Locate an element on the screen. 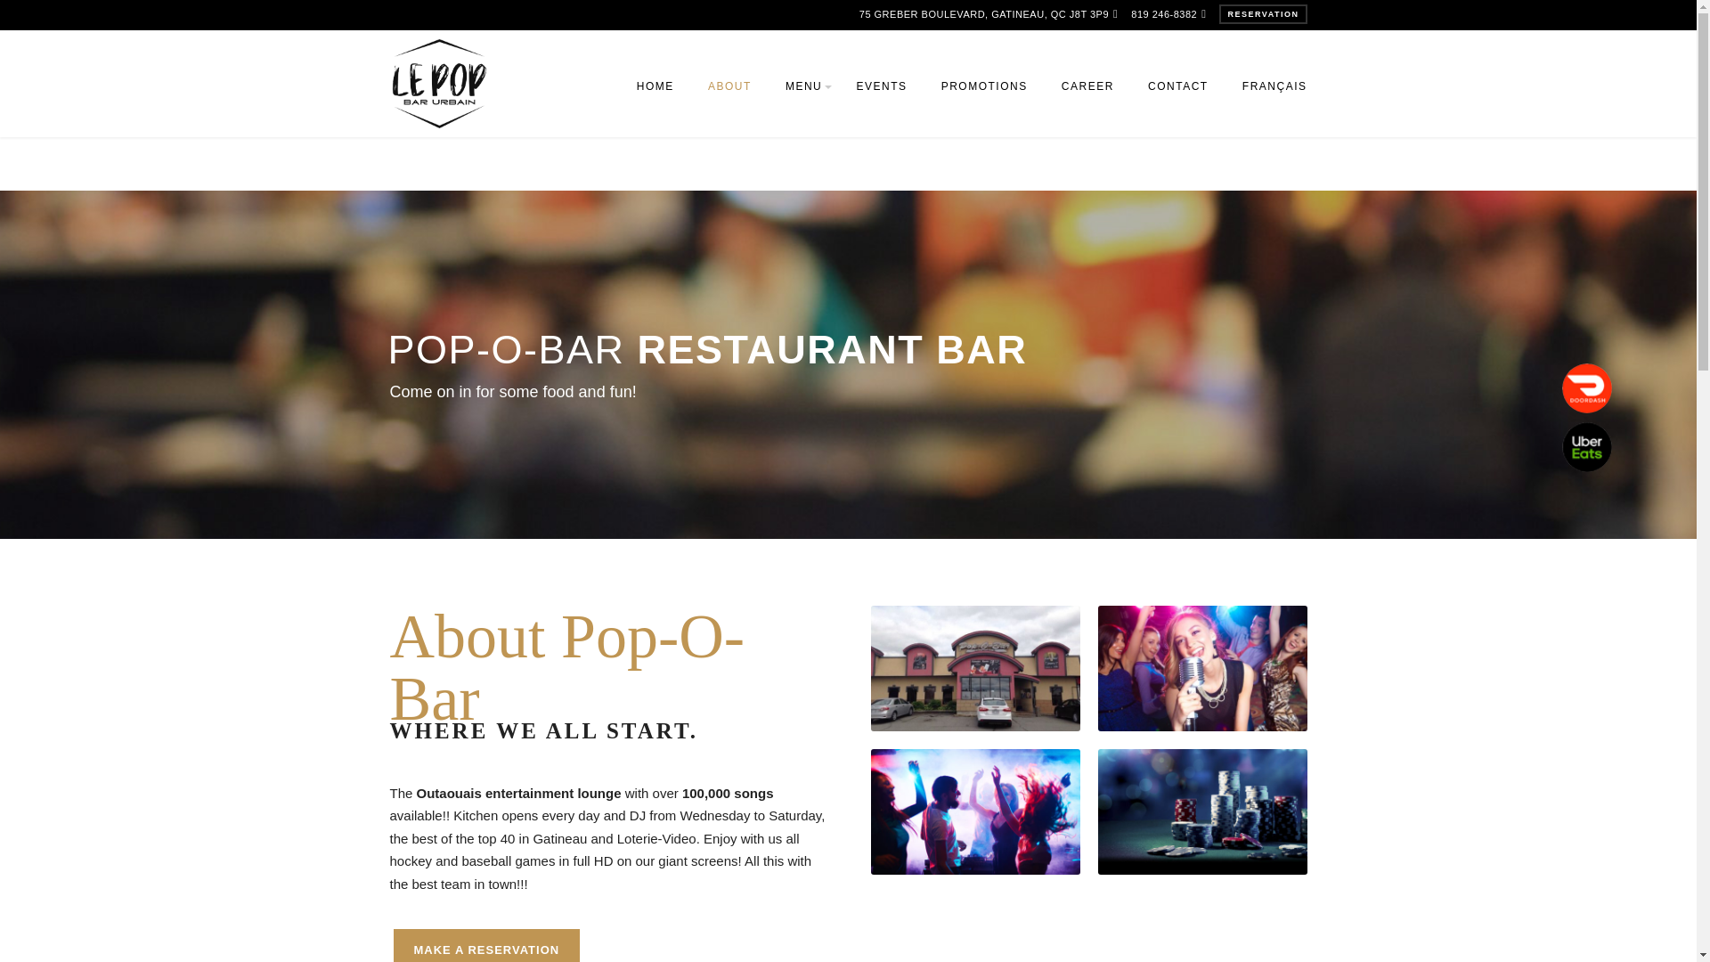 The image size is (1710, 962). CAREER is located at coordinates (1087, 96).